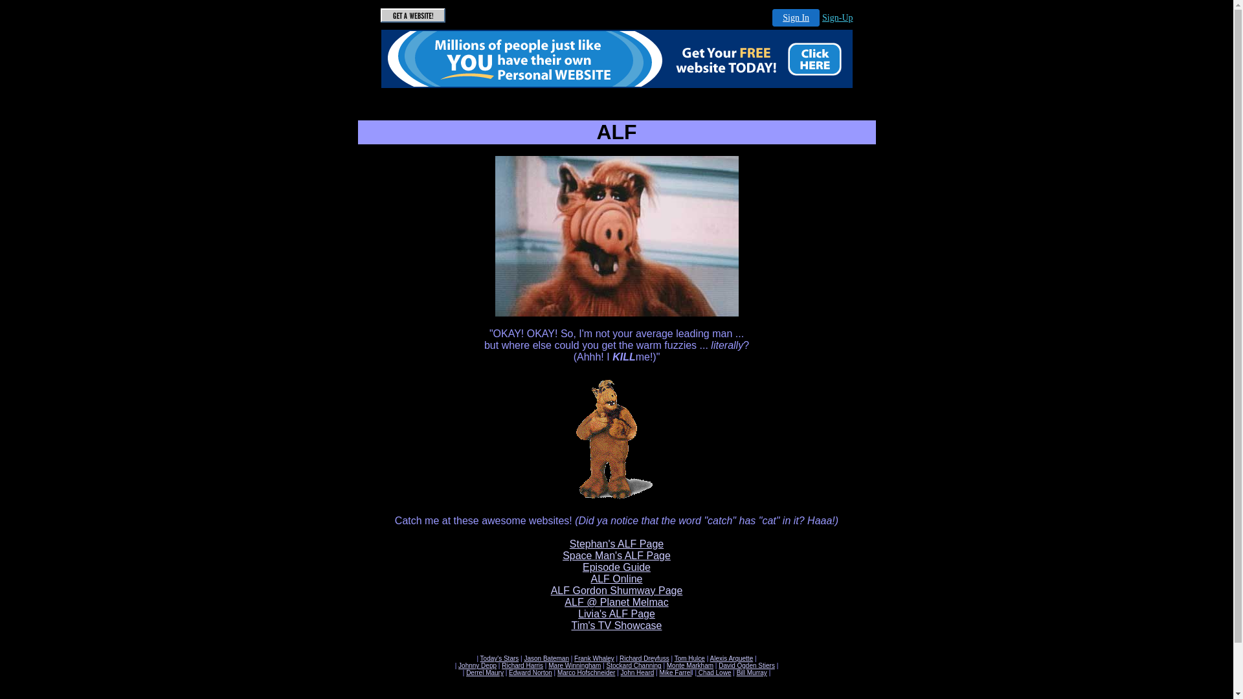 This screenshot has height=699, width=1243. Describe the element at coordinates (690, 665) in the screenshot. I see `Monte Markham` at that location.